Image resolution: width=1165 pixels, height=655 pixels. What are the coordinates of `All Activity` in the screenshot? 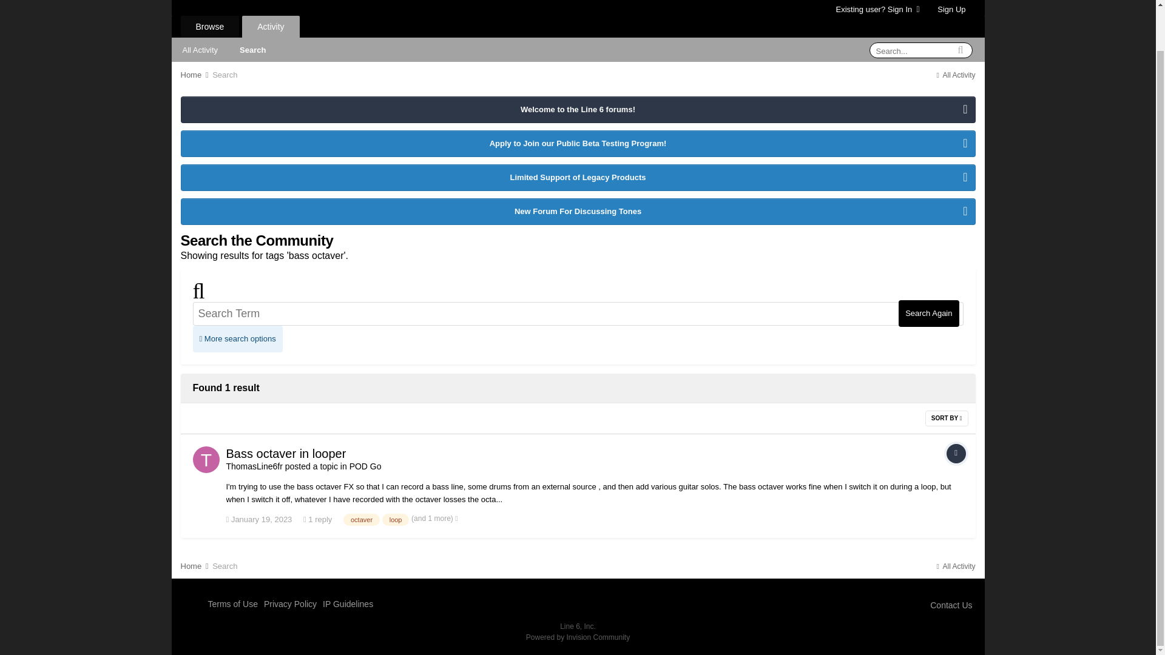 It's located at (200, 49).